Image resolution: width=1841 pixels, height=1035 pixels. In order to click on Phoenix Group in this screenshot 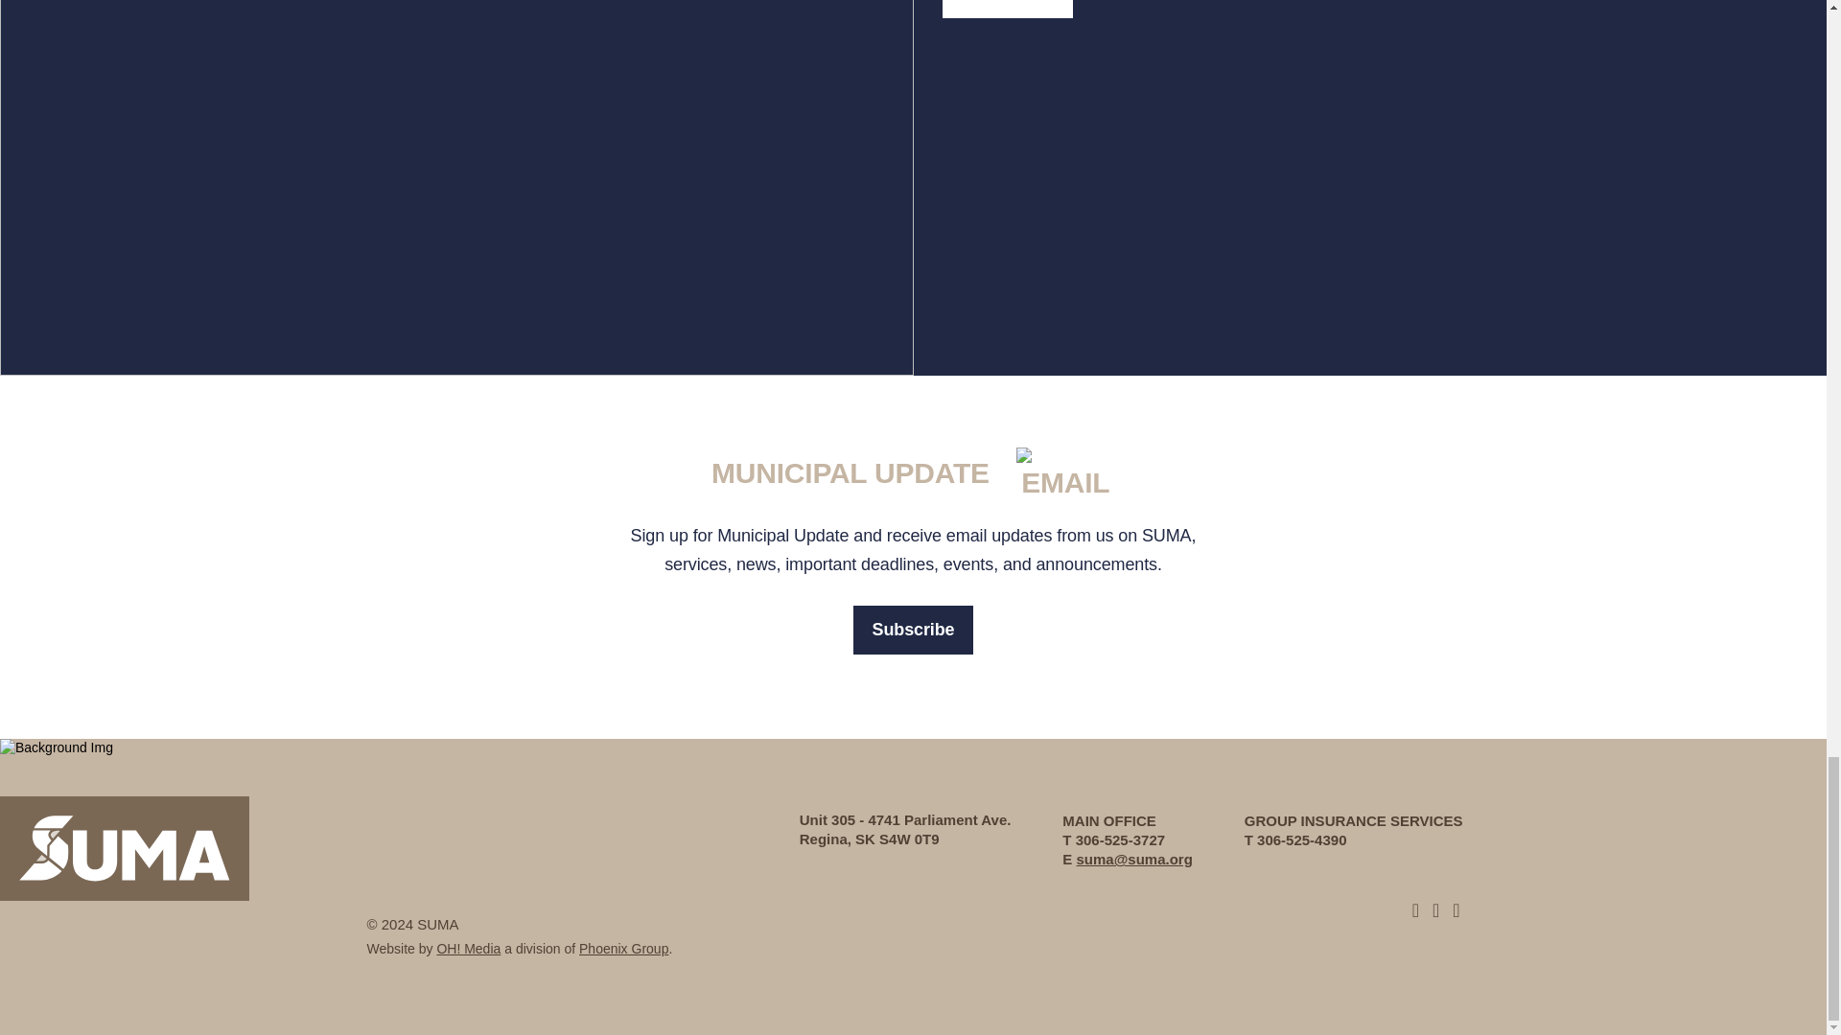, I will do `click(623, 948)`.